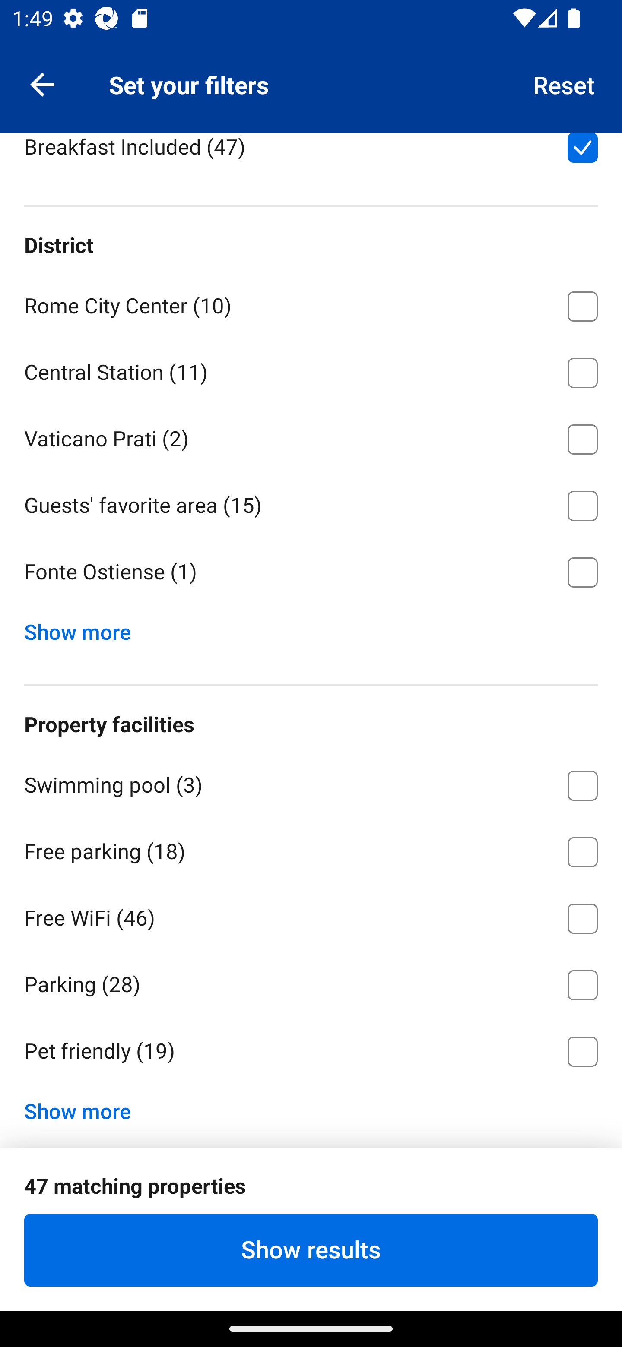 Image resolution: width=622 pixels, height=1347 pixels. Describe the element at coordinates (311, 304) in the screenshot. I see `Rome City Center ⁦(10)` at that location.